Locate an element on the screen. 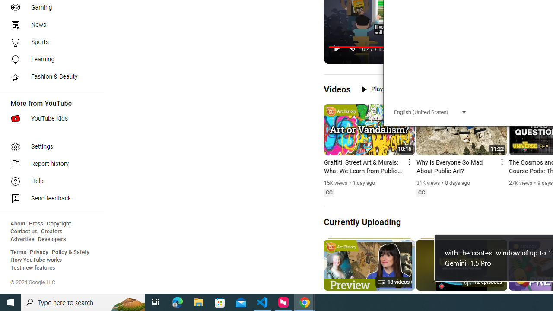 The image size is (553, 311). Copyright is located at coordinates (59, 224).